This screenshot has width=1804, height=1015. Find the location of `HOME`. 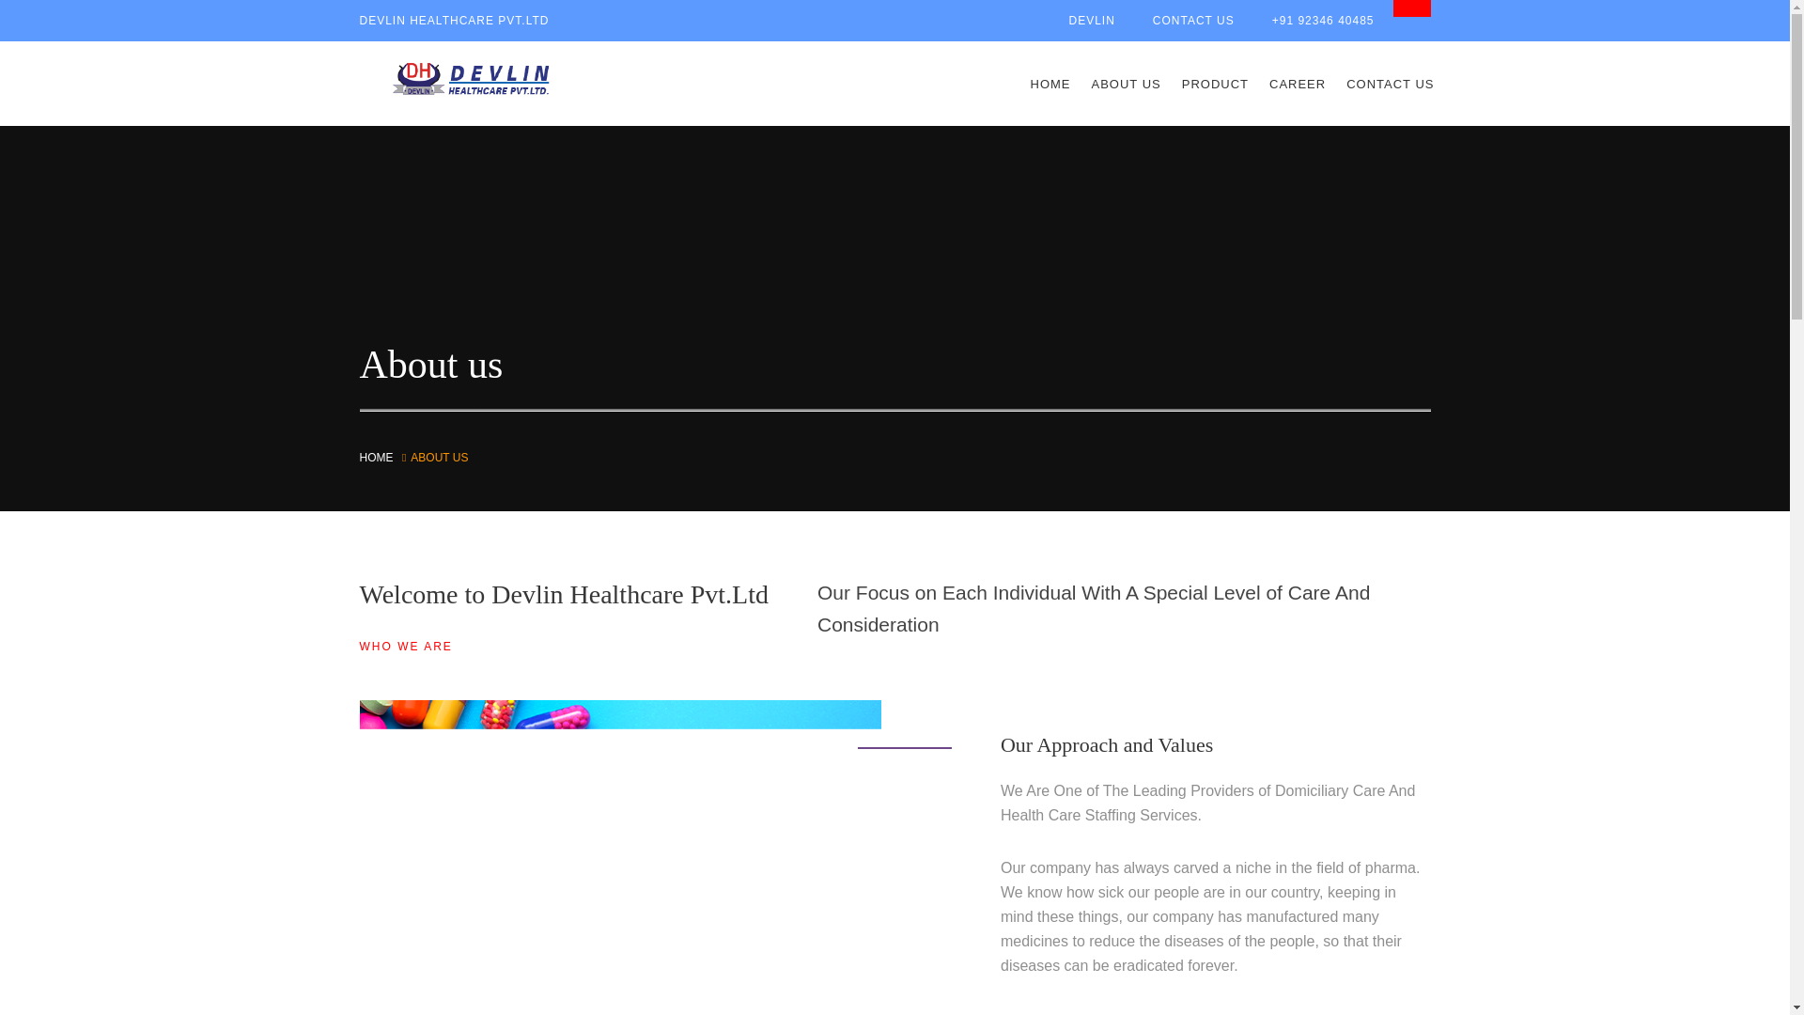

HOME is located at coordinates (376, 457).